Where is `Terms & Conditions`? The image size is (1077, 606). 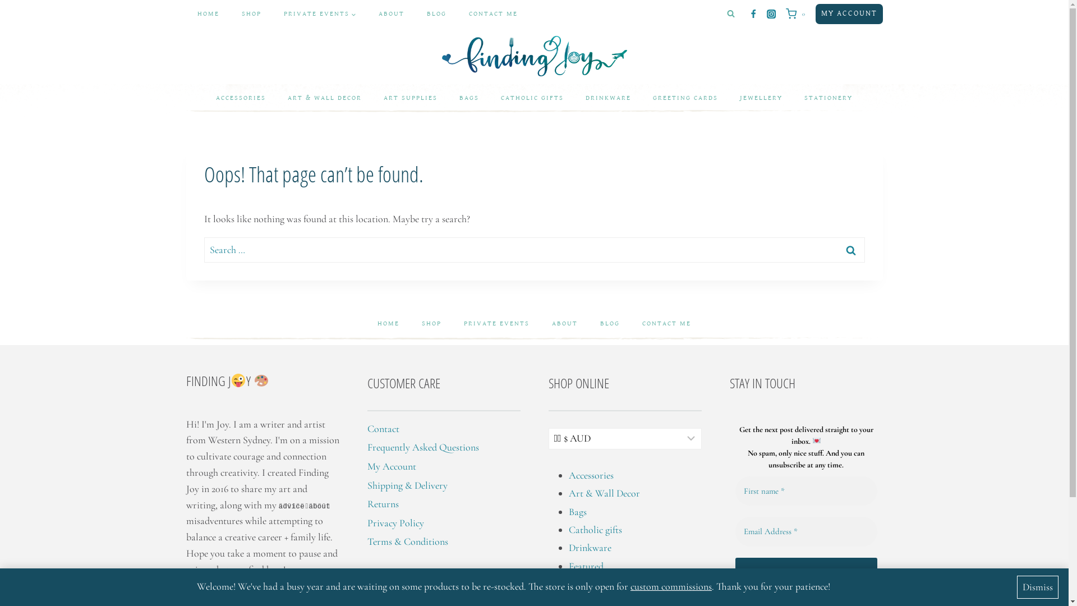 Terms & Conditions is located at coordinates (407, 541).